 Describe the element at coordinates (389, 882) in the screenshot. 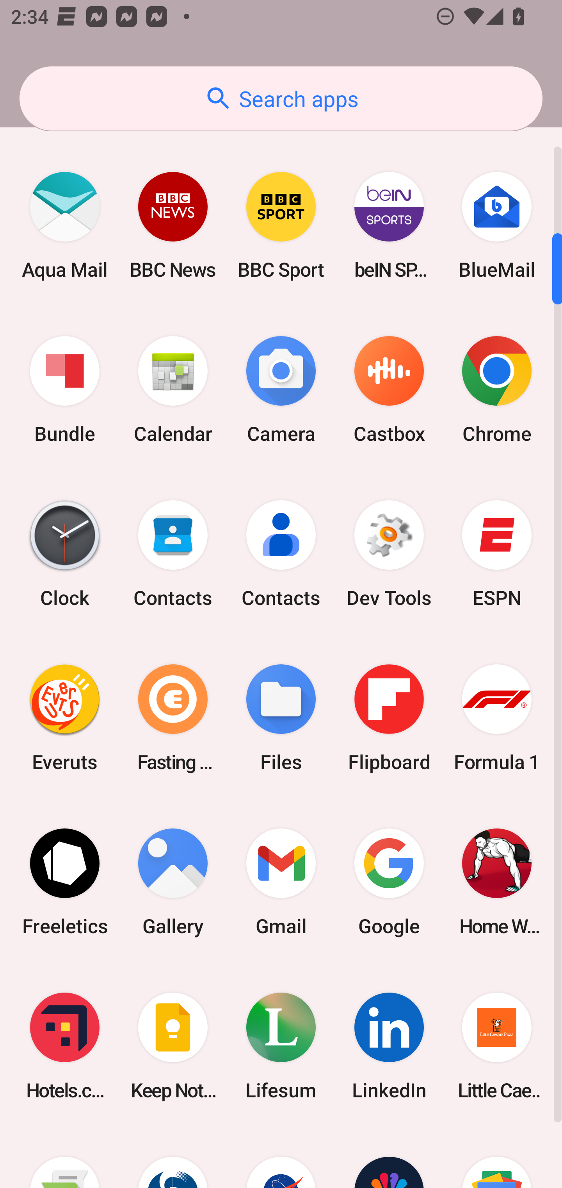

I see `Google` at that location.